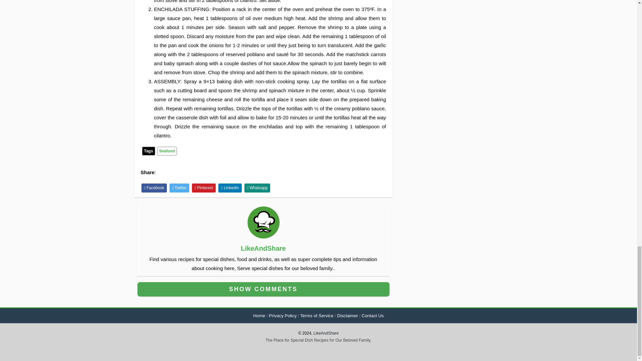 The width and height of the screenshot is (642, 361). I want to click on LikeAndShare, so click(263, 248).